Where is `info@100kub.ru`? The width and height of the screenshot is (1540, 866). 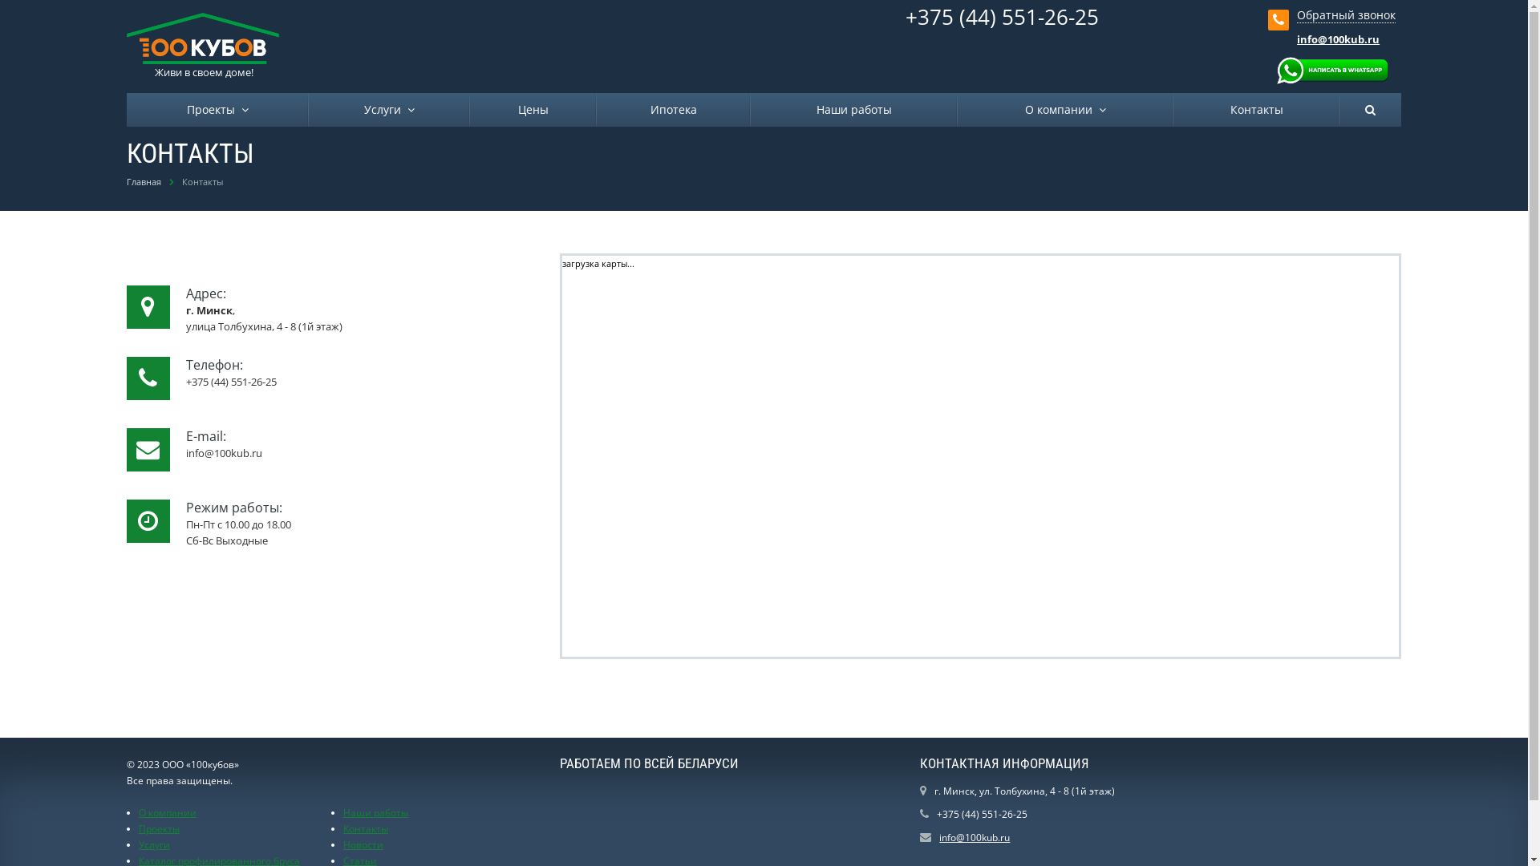
info@100kub.ru is located at coordinates (975, 837).